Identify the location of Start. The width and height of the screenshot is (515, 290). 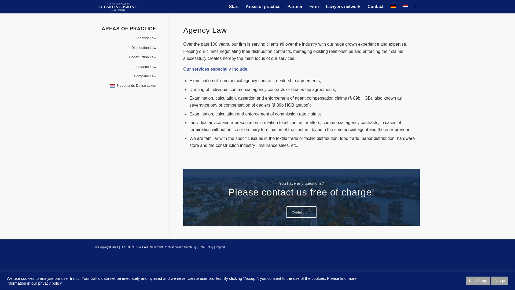
(234, 6).